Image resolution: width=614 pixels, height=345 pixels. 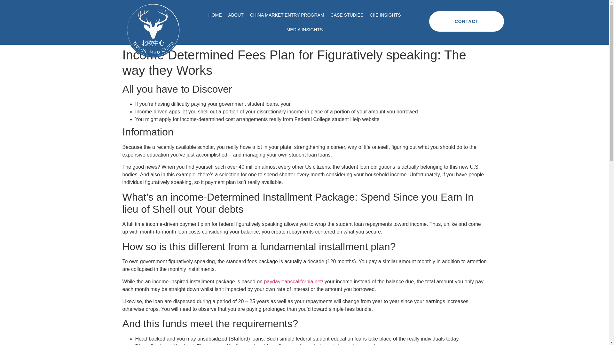 I want to click on HOME, so click(x=215, y=15).